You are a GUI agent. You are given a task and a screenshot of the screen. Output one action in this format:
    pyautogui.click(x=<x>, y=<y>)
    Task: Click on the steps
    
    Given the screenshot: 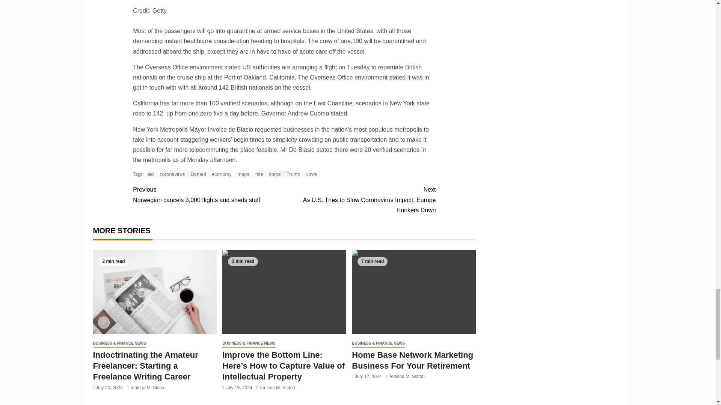 What is the action you would take?
    pyautogui.click(x=275, y=174)
    